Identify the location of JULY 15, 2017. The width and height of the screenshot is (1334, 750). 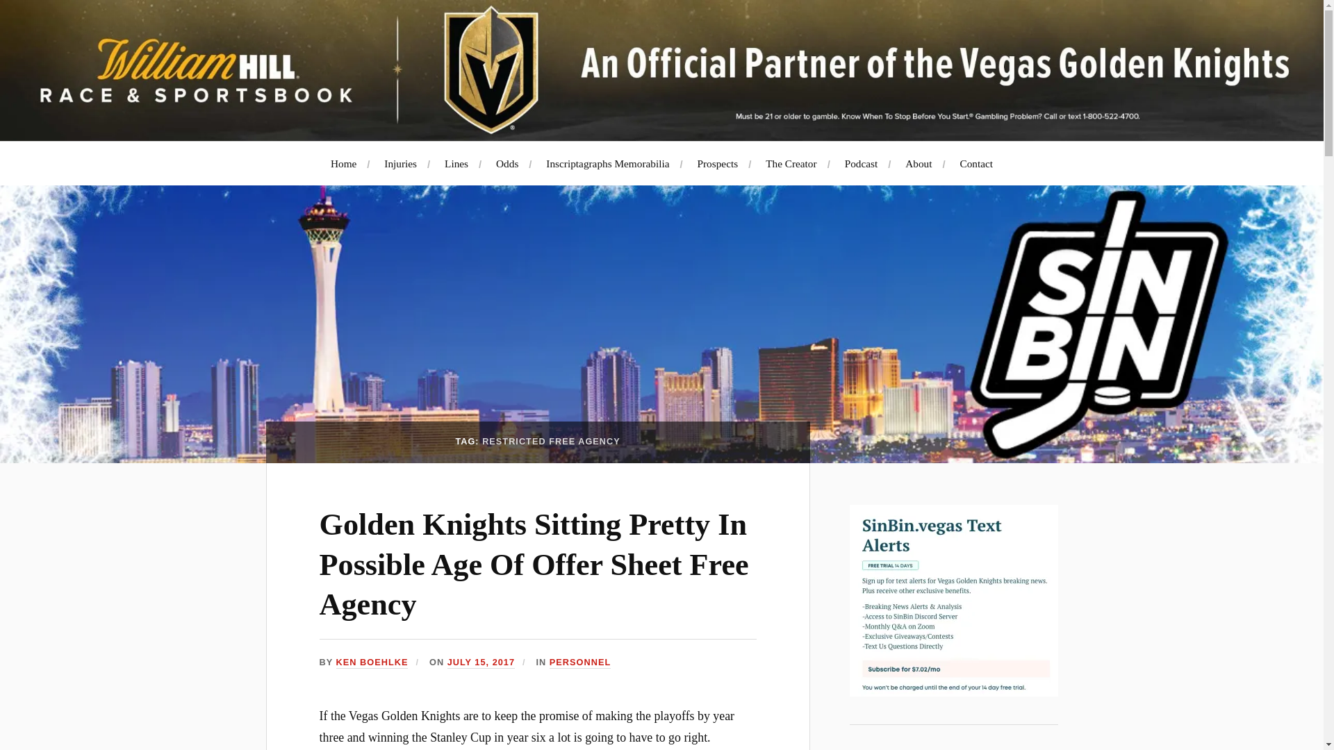
(481, 662).